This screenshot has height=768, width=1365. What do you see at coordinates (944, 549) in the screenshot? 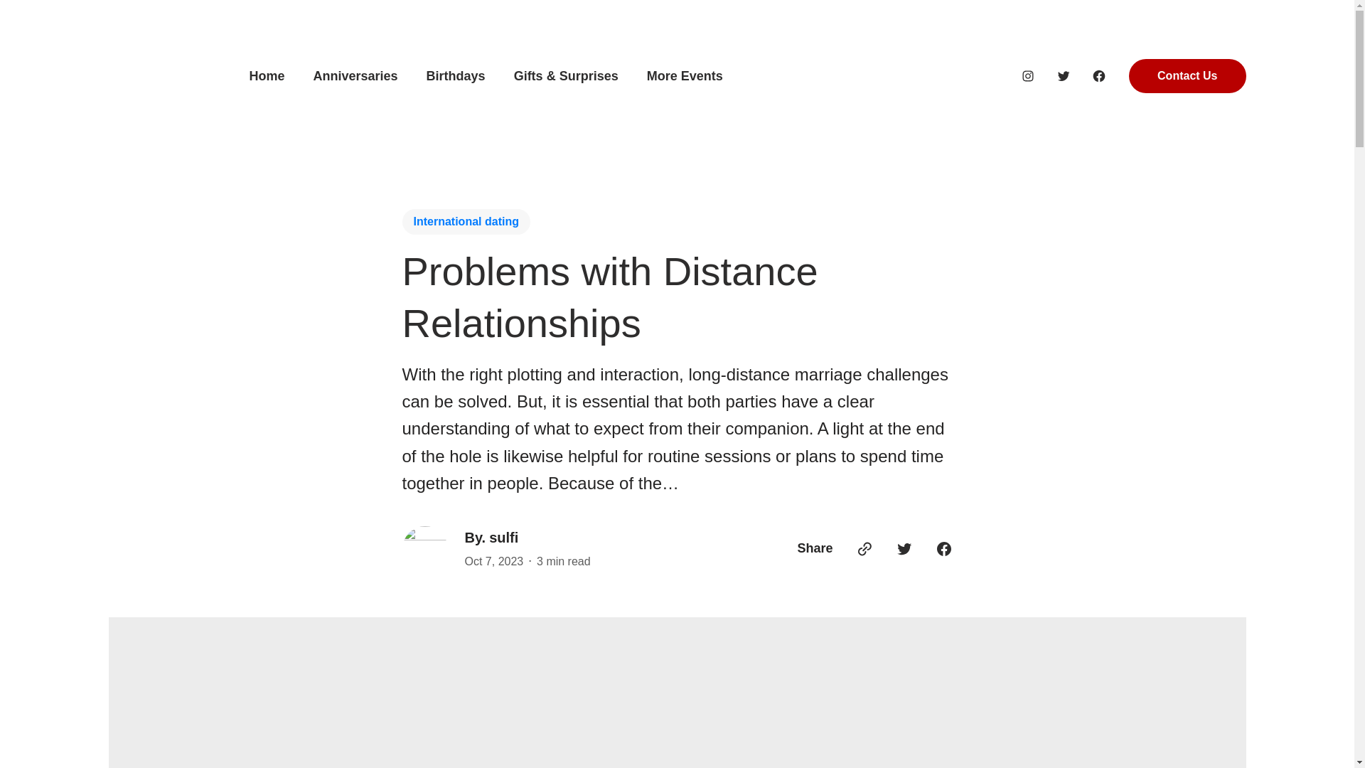
I see `Facebook` at bounding box center [944, 549].